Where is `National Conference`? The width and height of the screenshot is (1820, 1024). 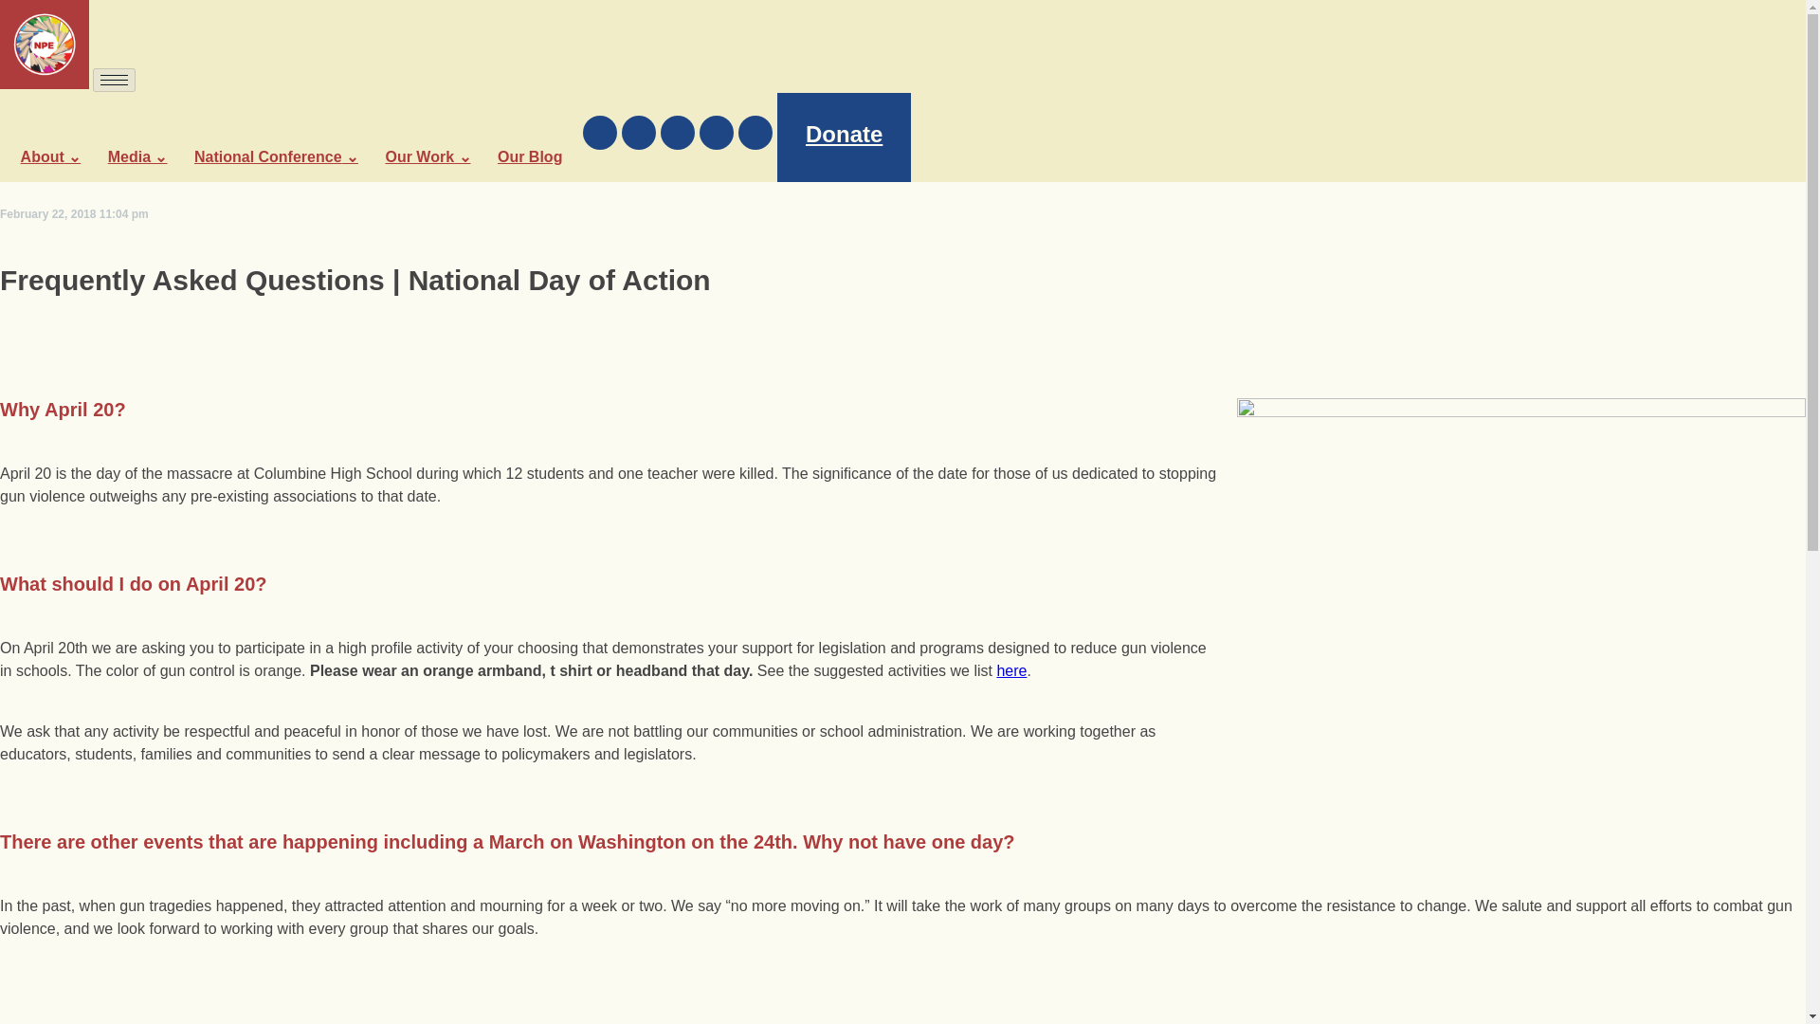 National Conference is located at coordinates (277, 155).